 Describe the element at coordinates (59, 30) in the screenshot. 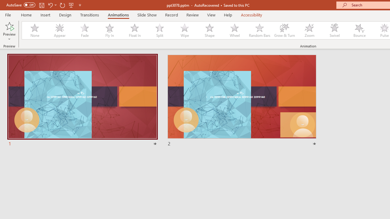

I see `Appear` at that location.